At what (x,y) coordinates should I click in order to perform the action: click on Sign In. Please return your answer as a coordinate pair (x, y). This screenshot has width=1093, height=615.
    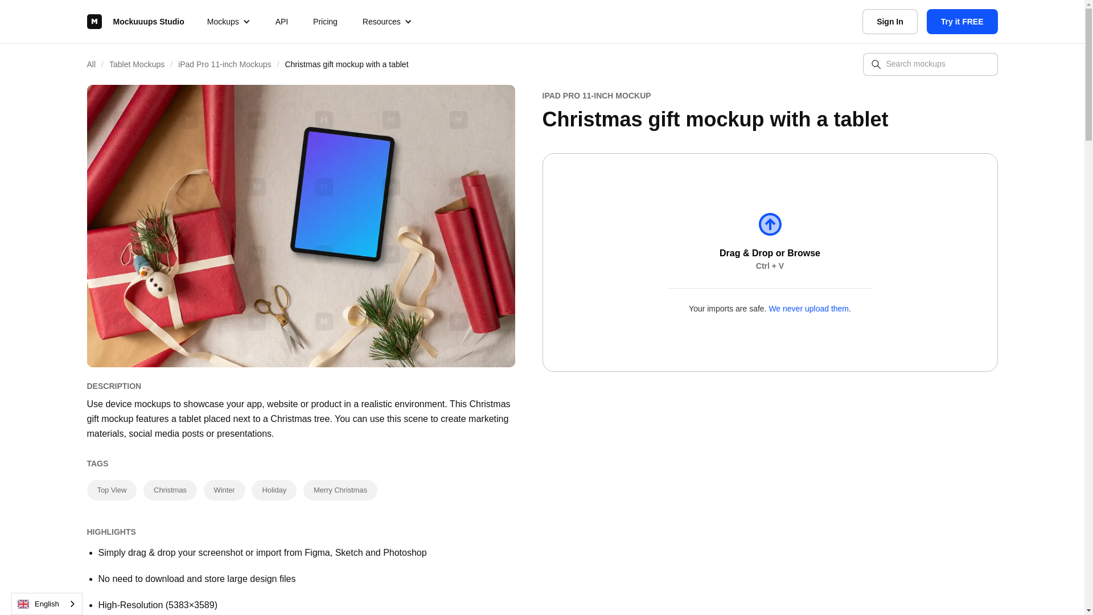
    Looking at the image, I should click on (890, 22).